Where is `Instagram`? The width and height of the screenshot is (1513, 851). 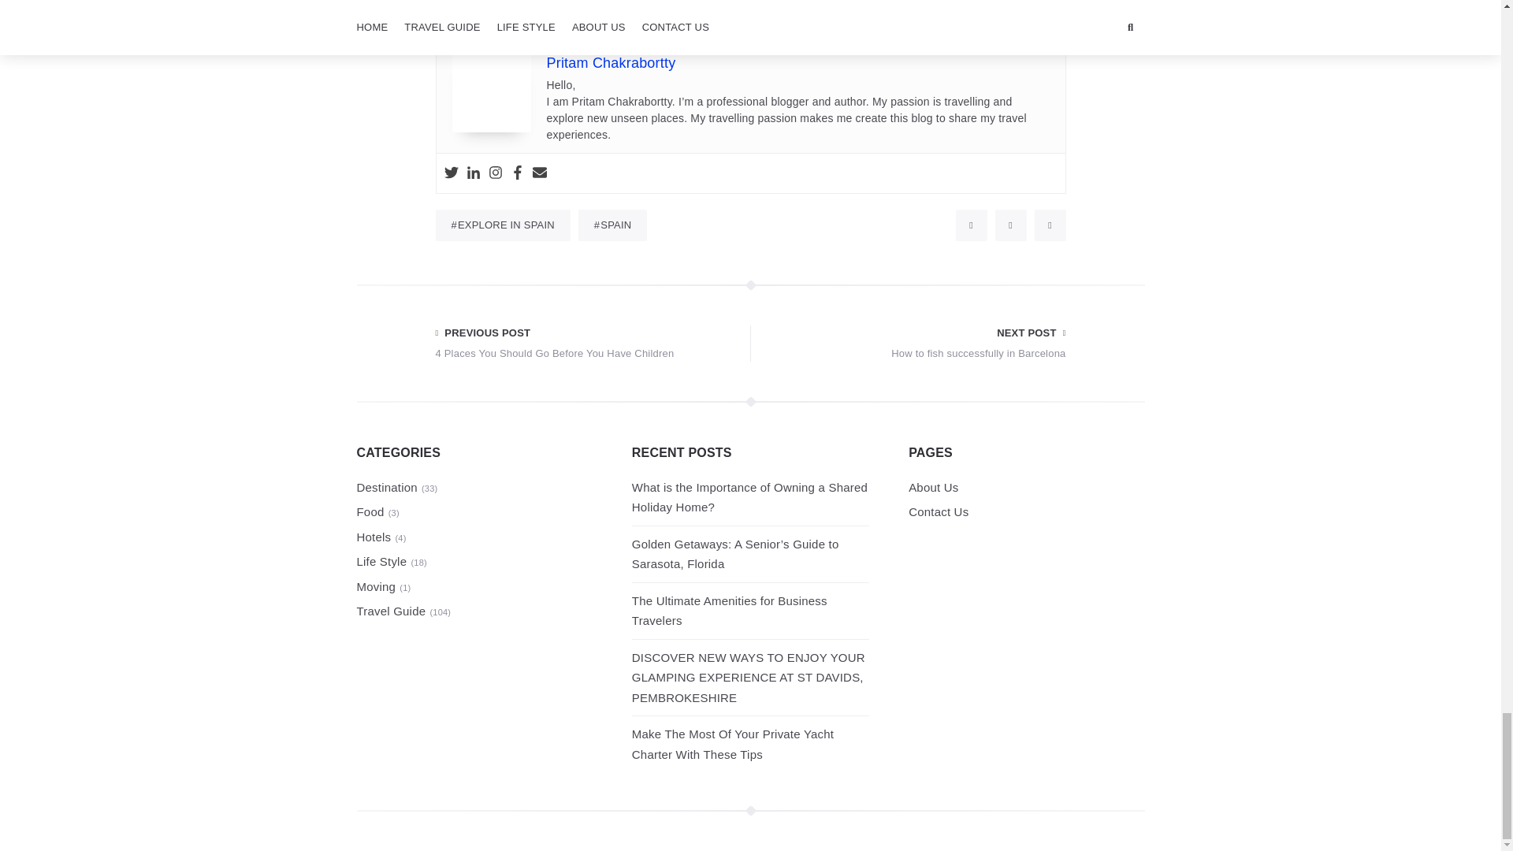 Instagram is located at coordinates (518, 173).